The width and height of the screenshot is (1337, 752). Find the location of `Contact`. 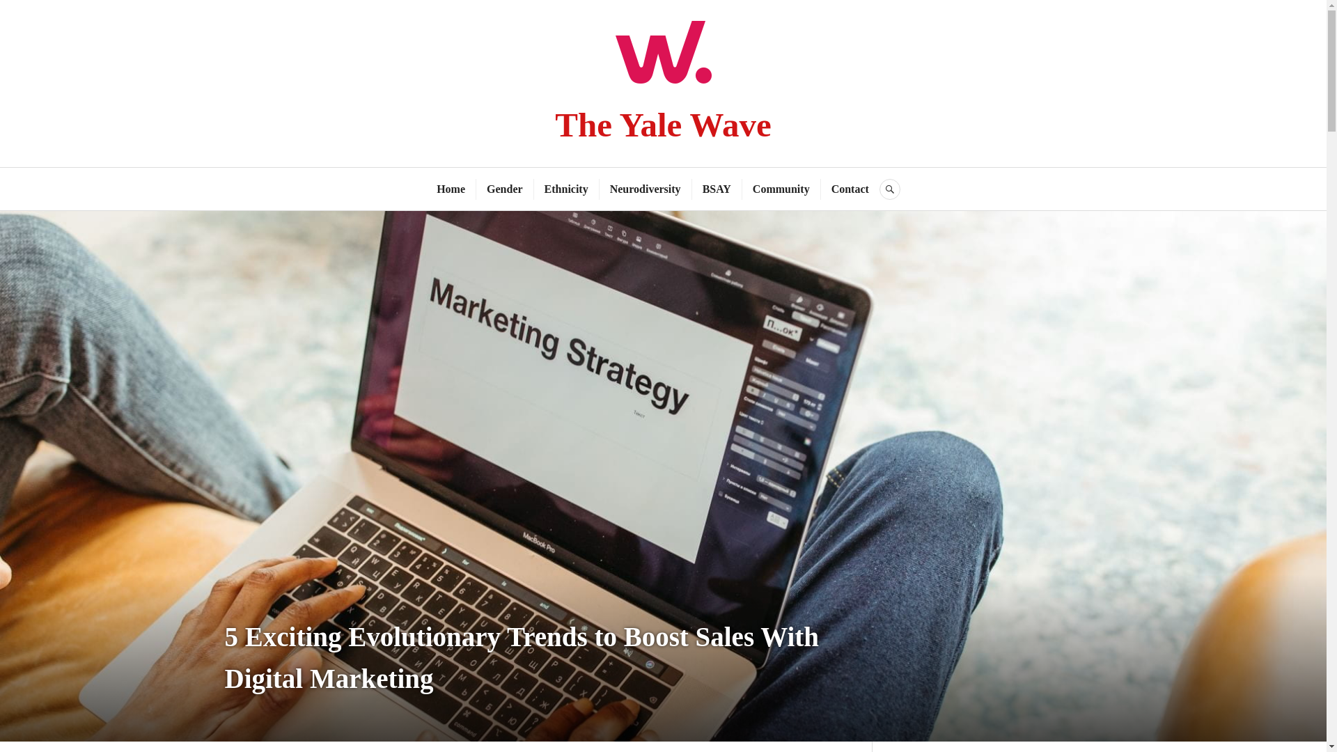

Contact is located at coordinates (850, 189).